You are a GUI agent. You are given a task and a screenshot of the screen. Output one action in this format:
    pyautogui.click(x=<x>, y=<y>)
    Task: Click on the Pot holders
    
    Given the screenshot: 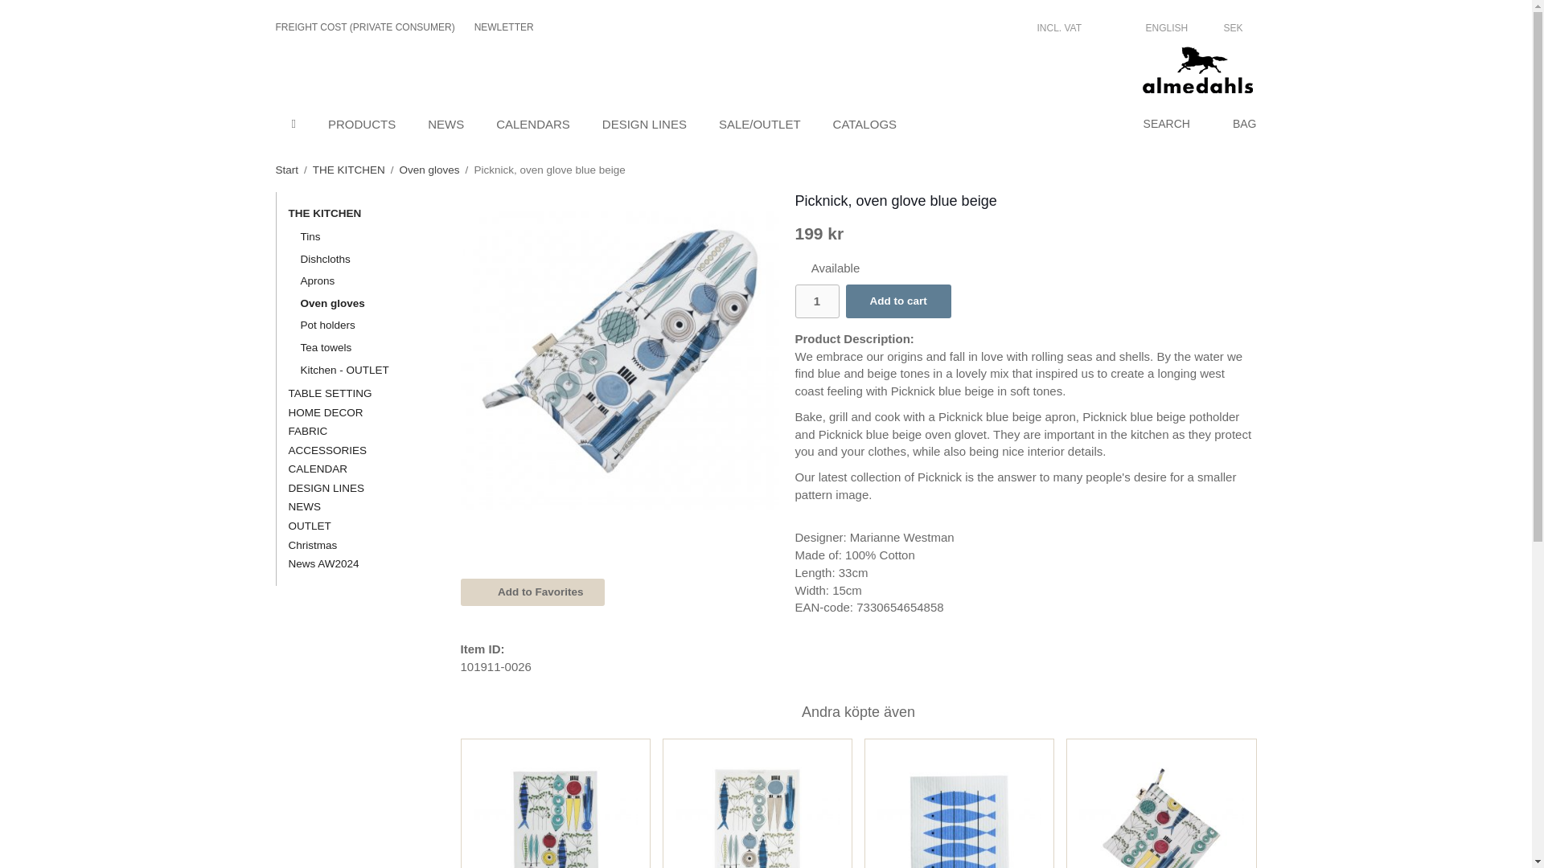 What is the action you would take?
    pyautogui.click(x=363, y=325)
    